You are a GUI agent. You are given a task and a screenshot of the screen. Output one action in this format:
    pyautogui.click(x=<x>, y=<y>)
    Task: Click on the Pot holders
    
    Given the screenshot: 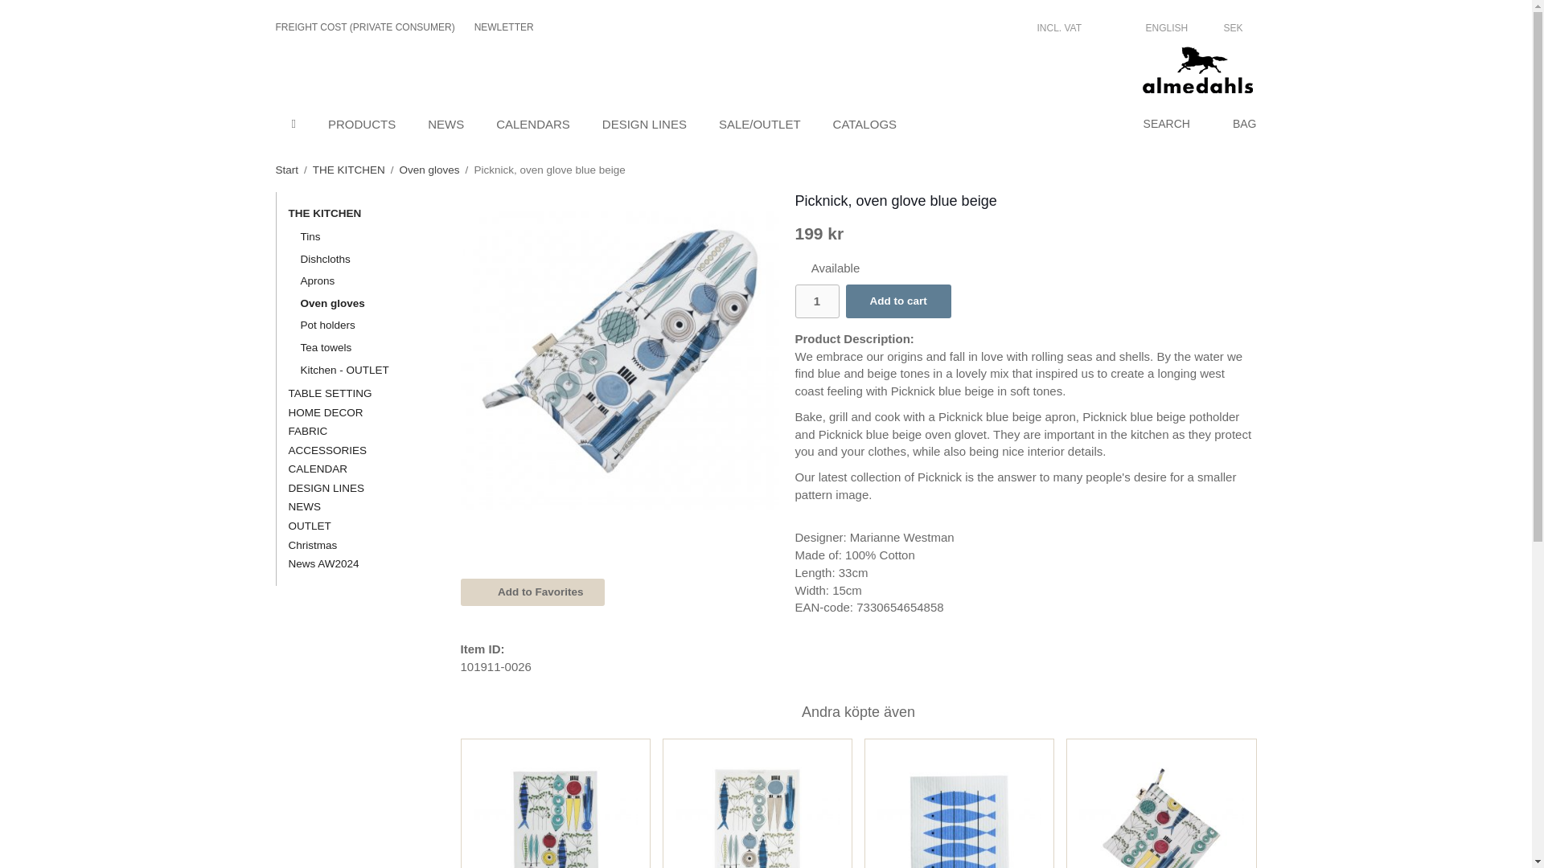 What is the action you would take?
    pyautogui.click(x=363, y=325)
    